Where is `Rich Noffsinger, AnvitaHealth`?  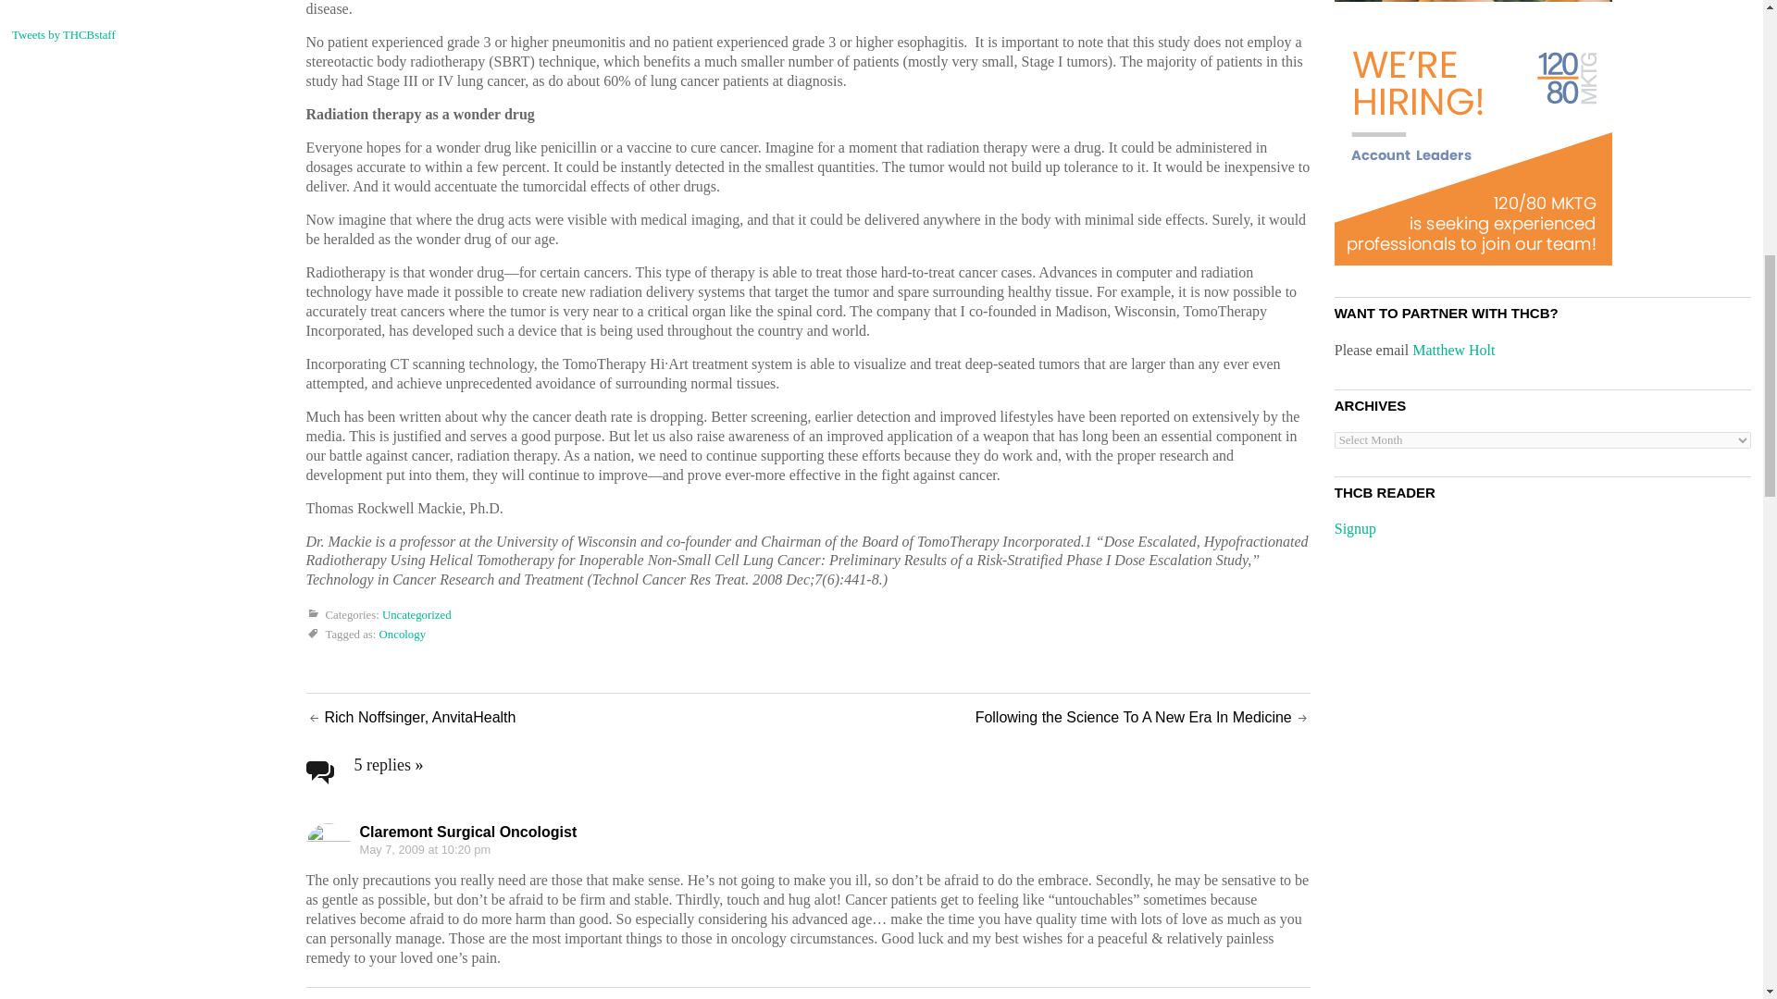
Rich Noffsinger, AnvitaHealth is located at coordinates (418, 717).